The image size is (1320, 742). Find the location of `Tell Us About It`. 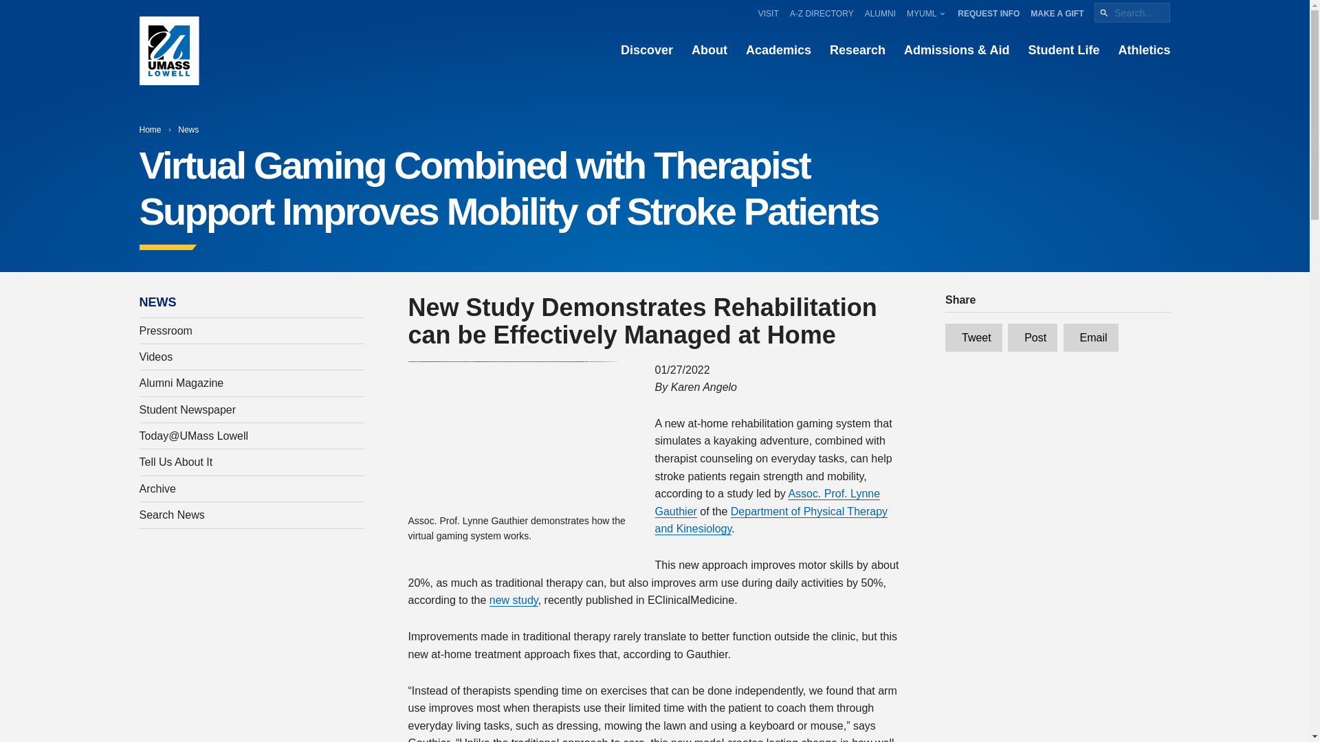

Tell Us About It is located at coordinates (252, 462).